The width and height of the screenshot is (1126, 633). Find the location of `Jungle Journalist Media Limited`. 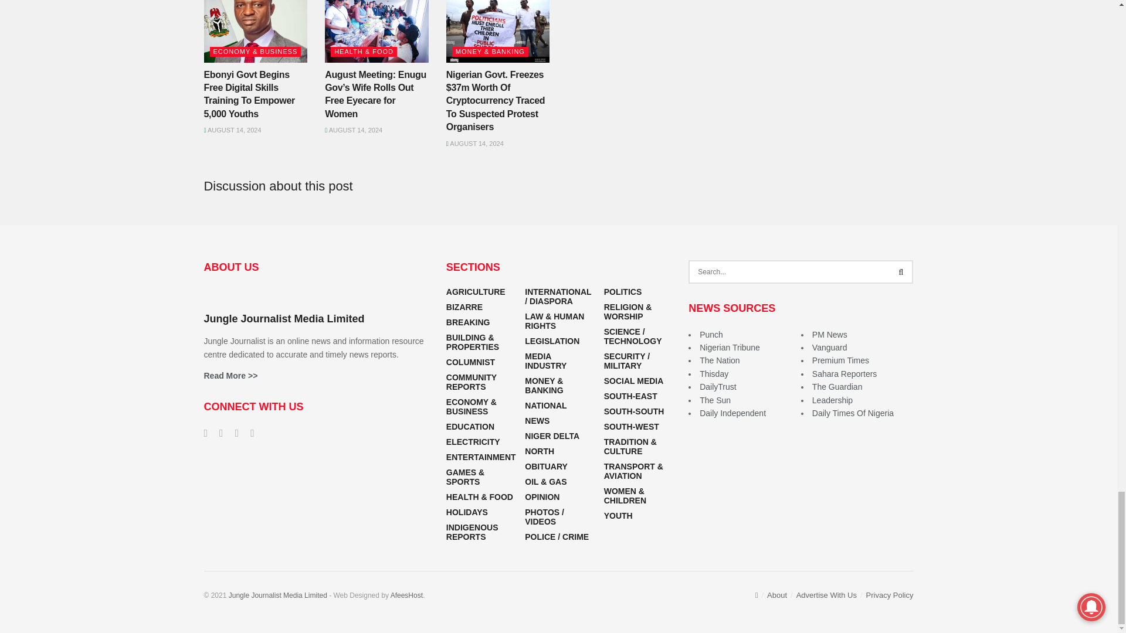

Jungle Journalist Media Limited is located at coordinates (278, 595).